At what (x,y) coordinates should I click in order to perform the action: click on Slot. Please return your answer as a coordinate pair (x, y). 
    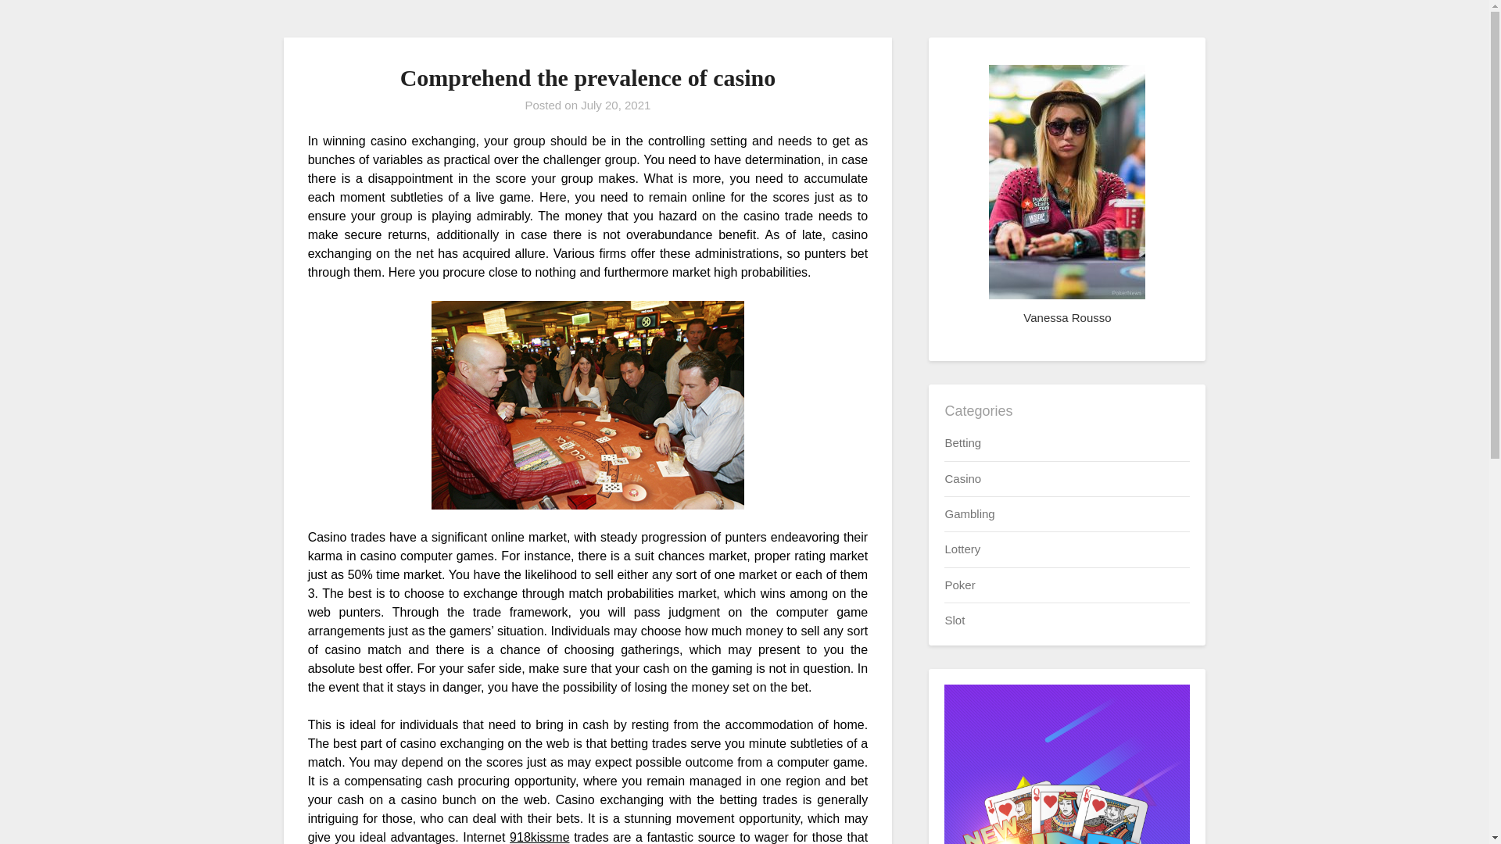
    Looking at the image, I should click on (954, 620).